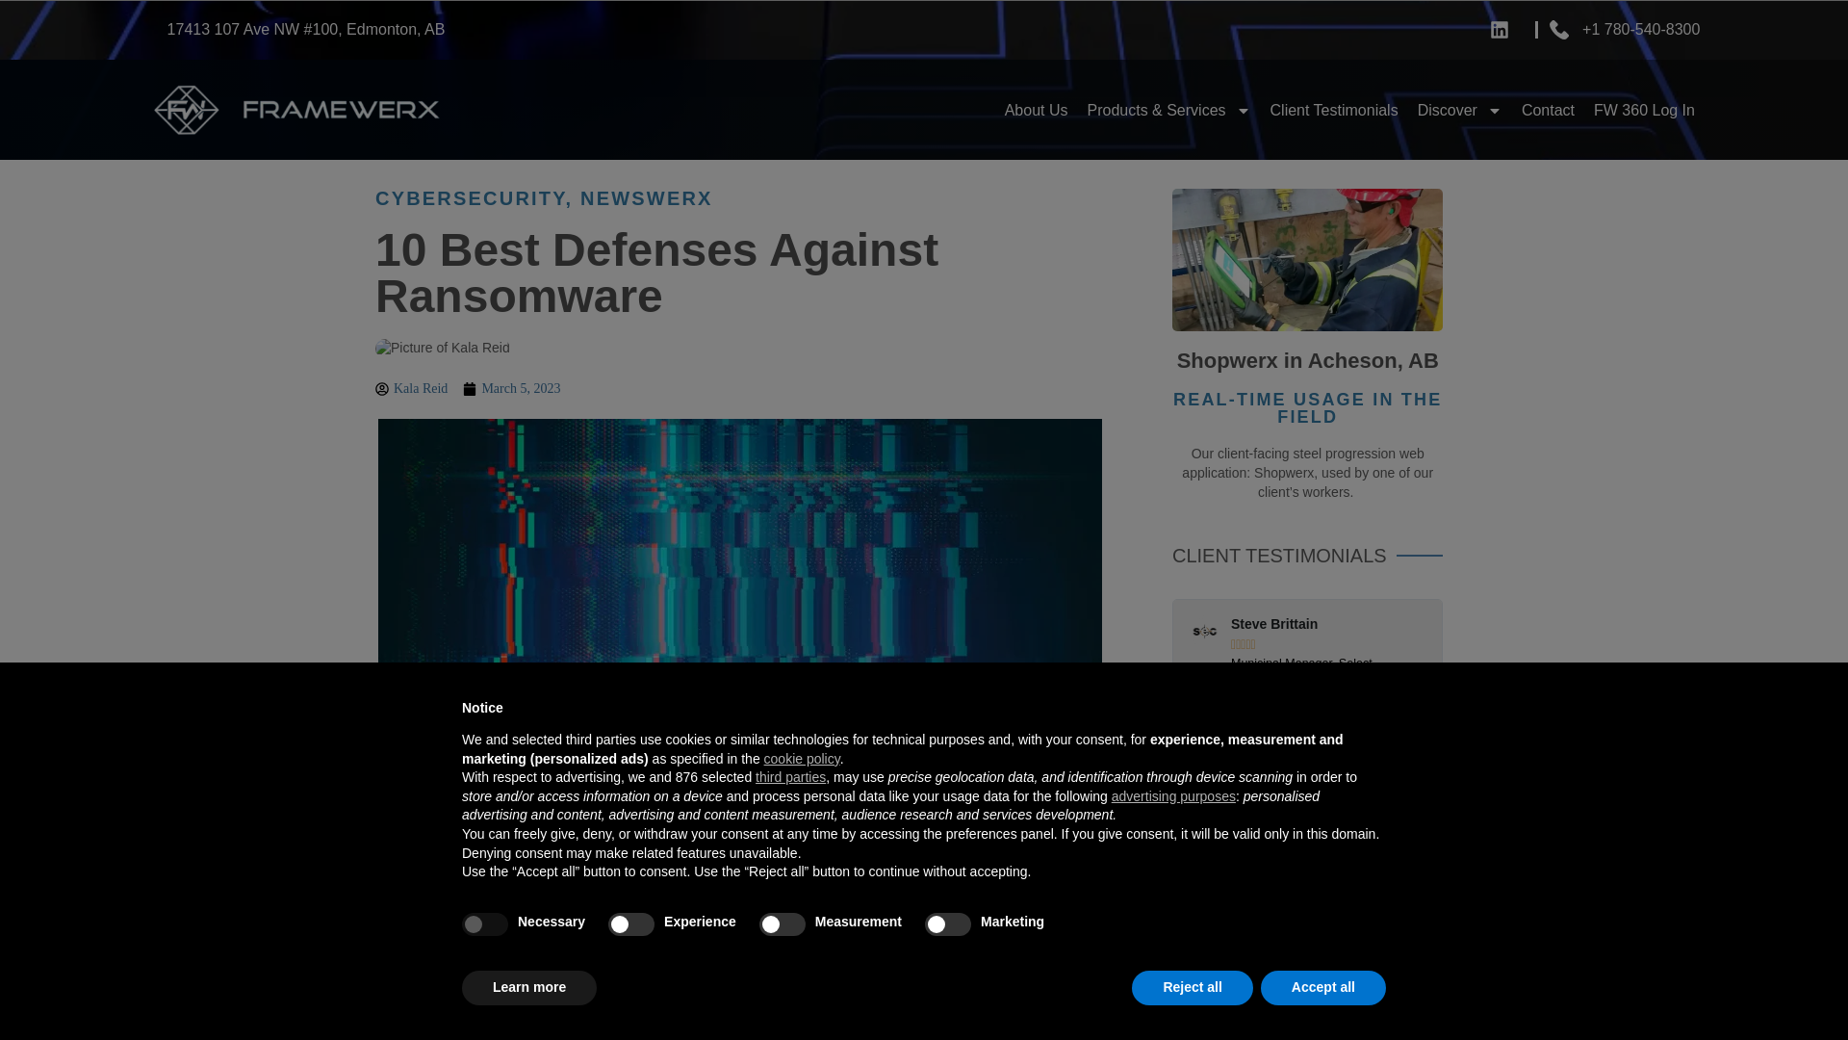 The image size is (1848, 1040). Describe the element at coordinates (1036, 110) in the screenshot. I see `About Us` at that location.